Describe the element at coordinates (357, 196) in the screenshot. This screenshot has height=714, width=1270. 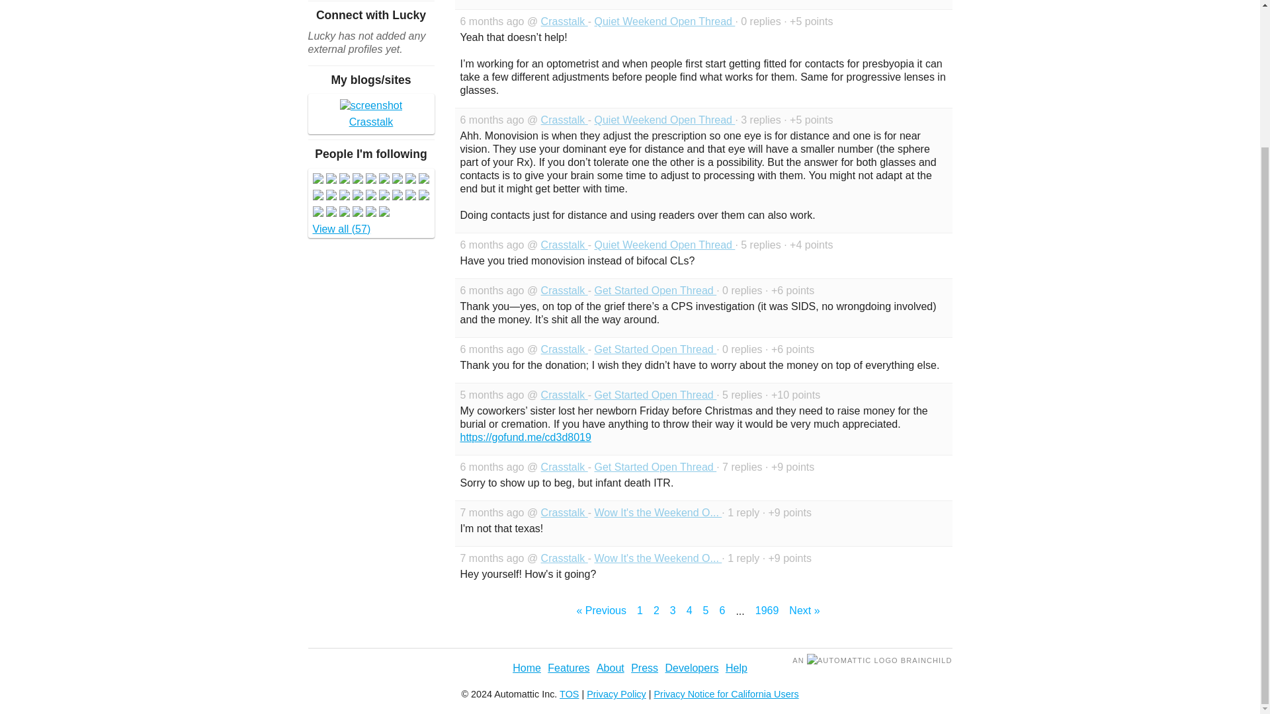
I see `bobgeorge` at that location.